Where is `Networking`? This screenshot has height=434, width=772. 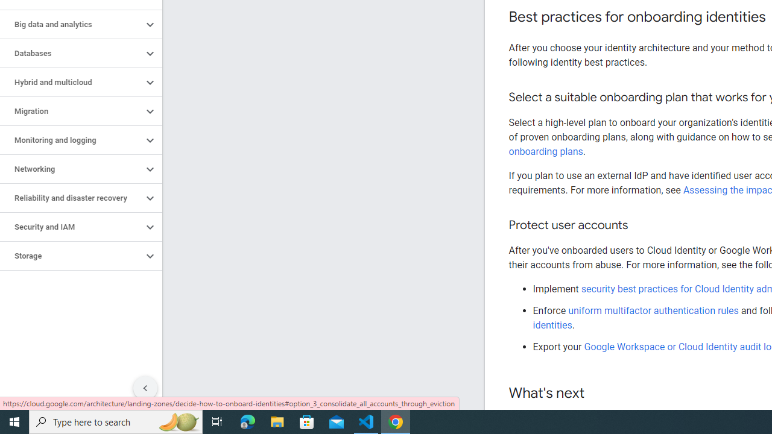 Networking is located at coordinates (71, 169).